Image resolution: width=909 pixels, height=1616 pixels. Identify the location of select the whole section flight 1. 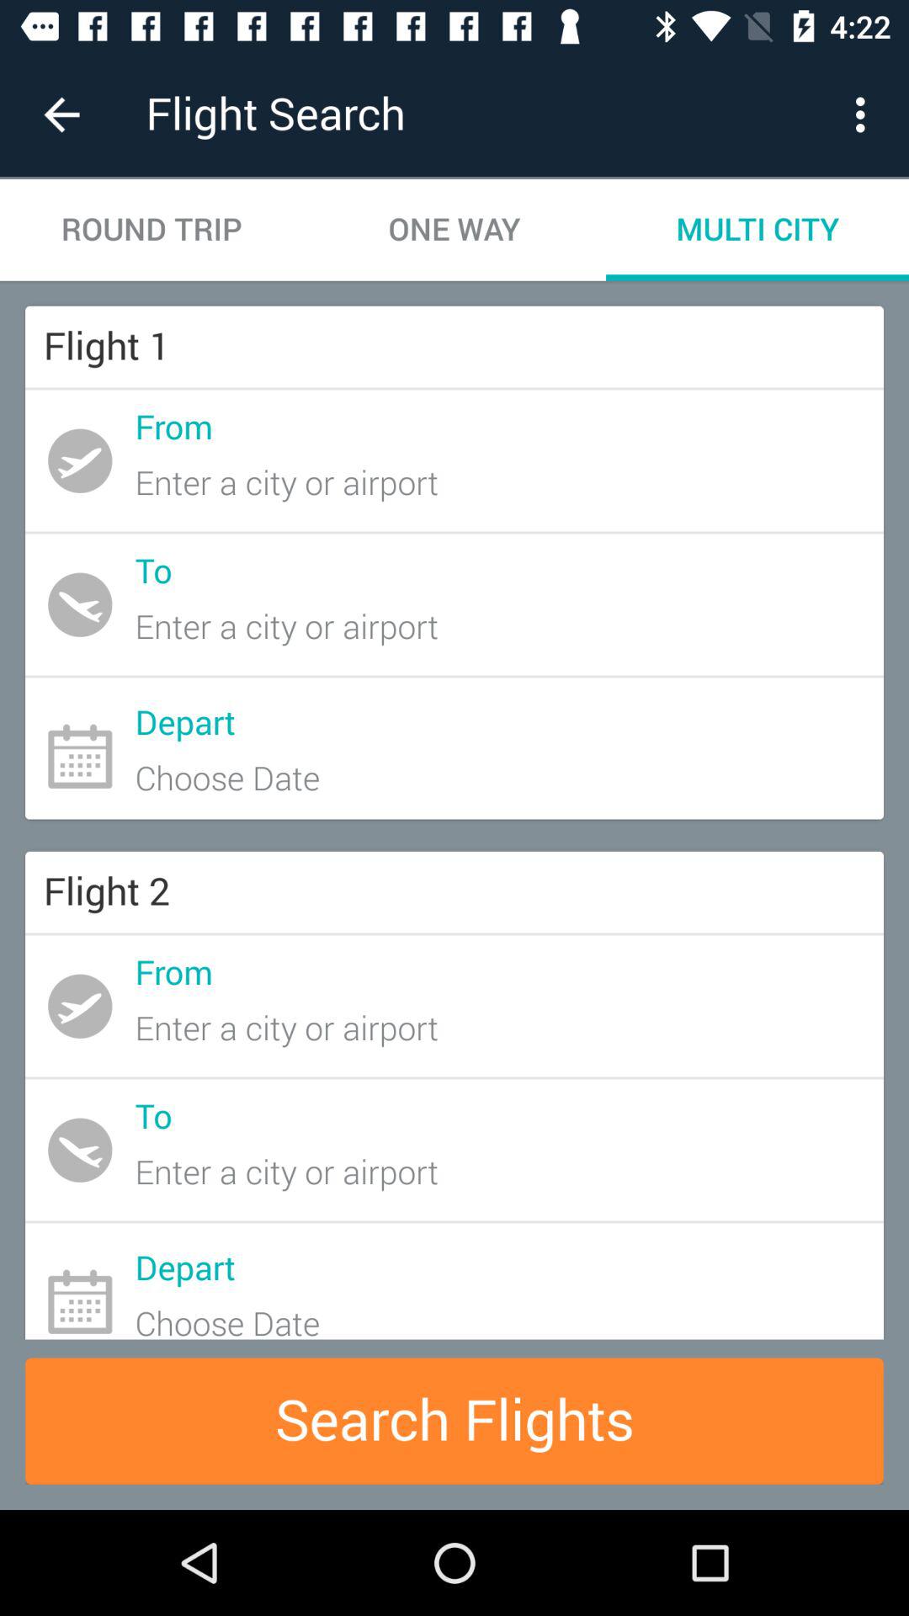
(454, 562).